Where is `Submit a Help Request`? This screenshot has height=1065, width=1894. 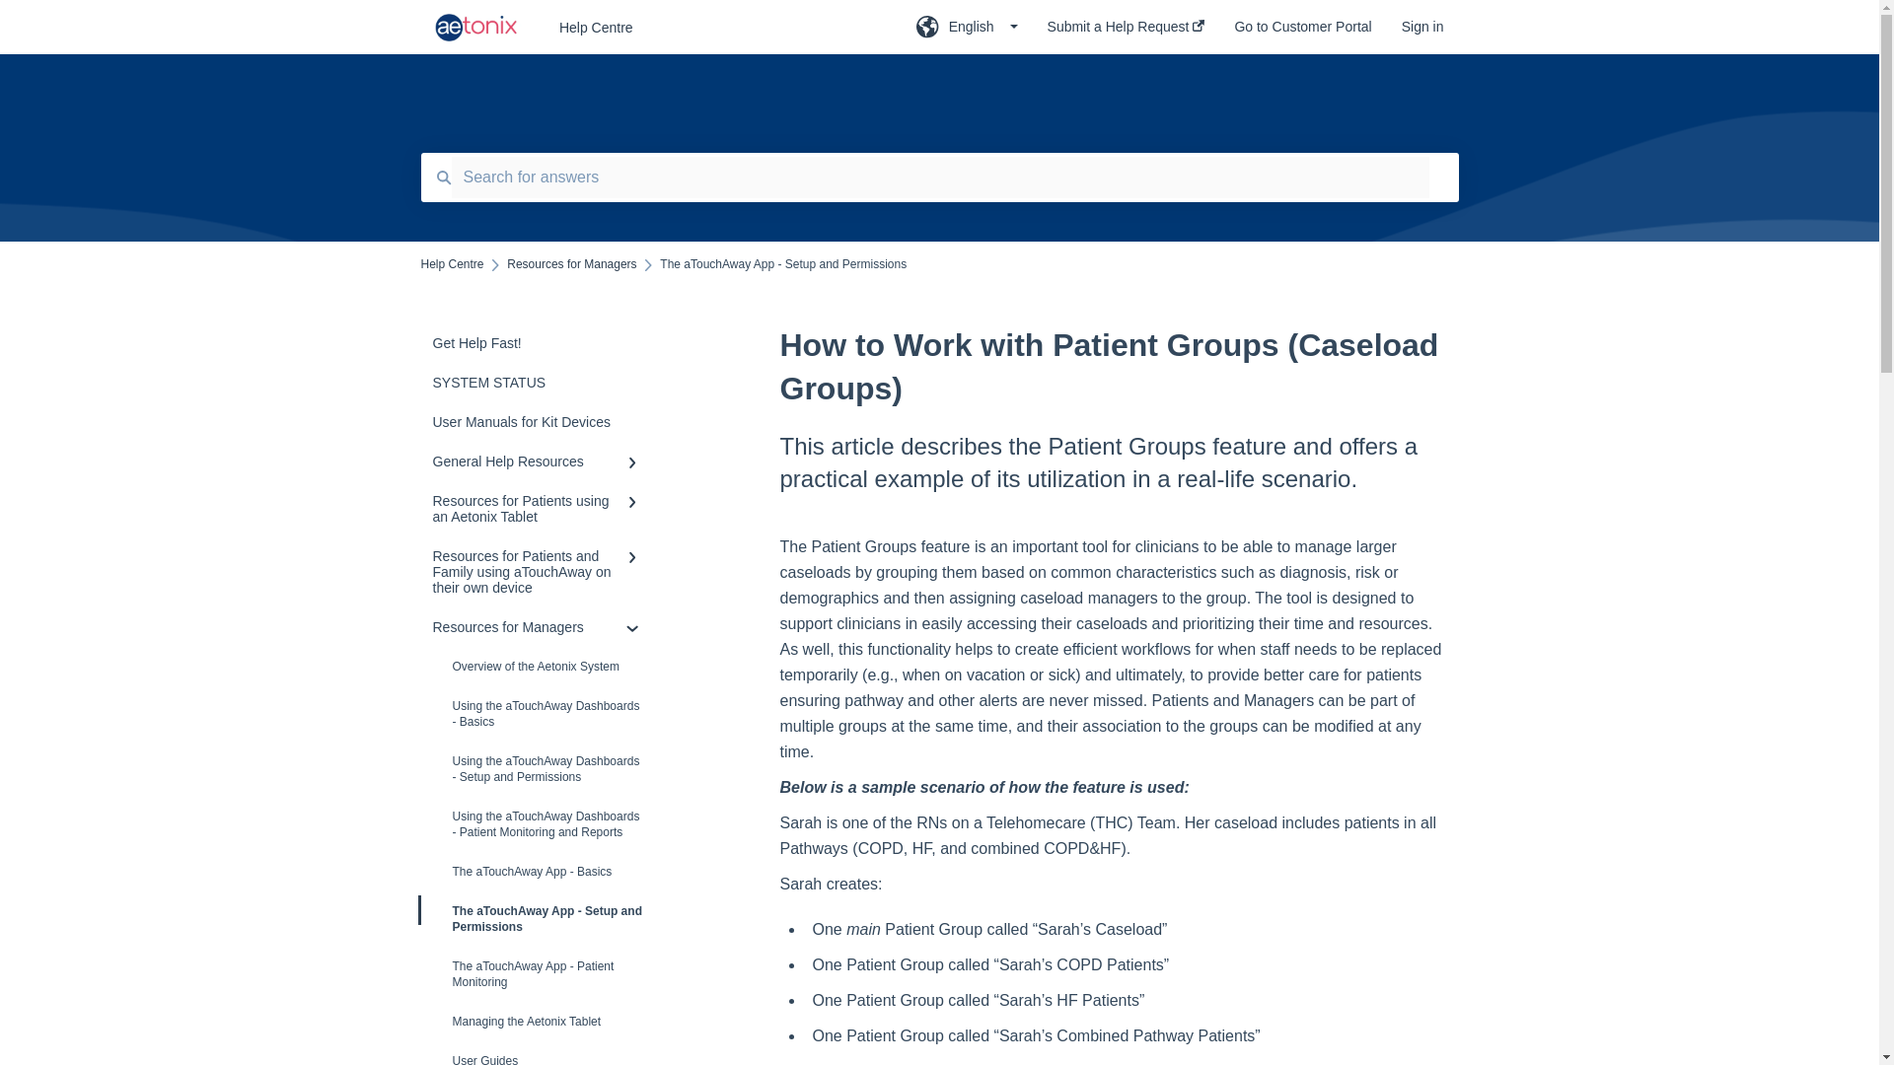 Submit a Help Request is located at coordinates (1126, 33).